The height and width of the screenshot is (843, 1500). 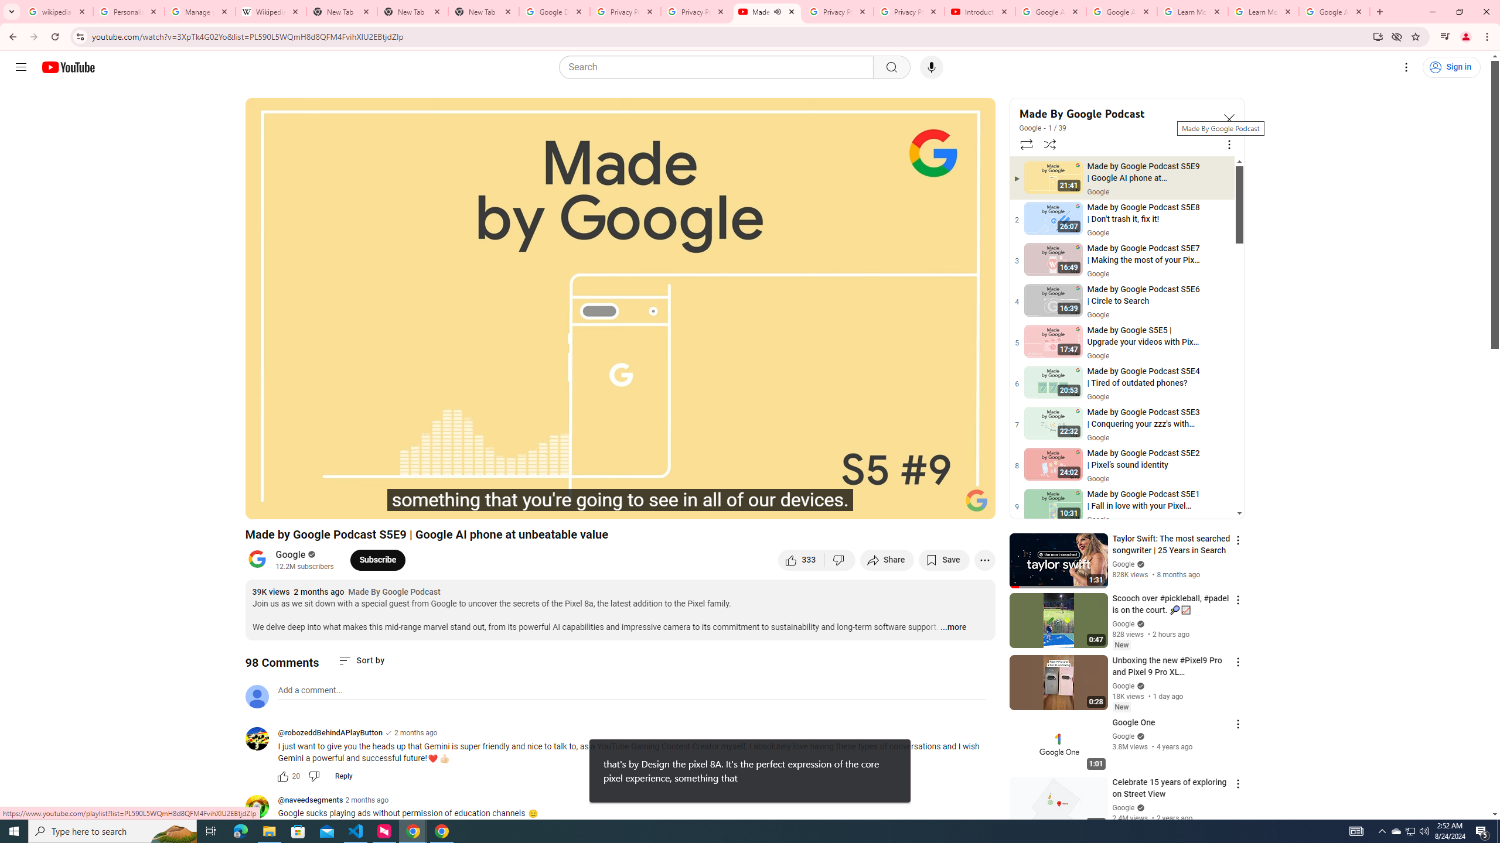 What do you see at coordinates (261, 739) in the screenshot?
I see `@robozeddBehindAPlayButton` at bounding box center [261, 739].